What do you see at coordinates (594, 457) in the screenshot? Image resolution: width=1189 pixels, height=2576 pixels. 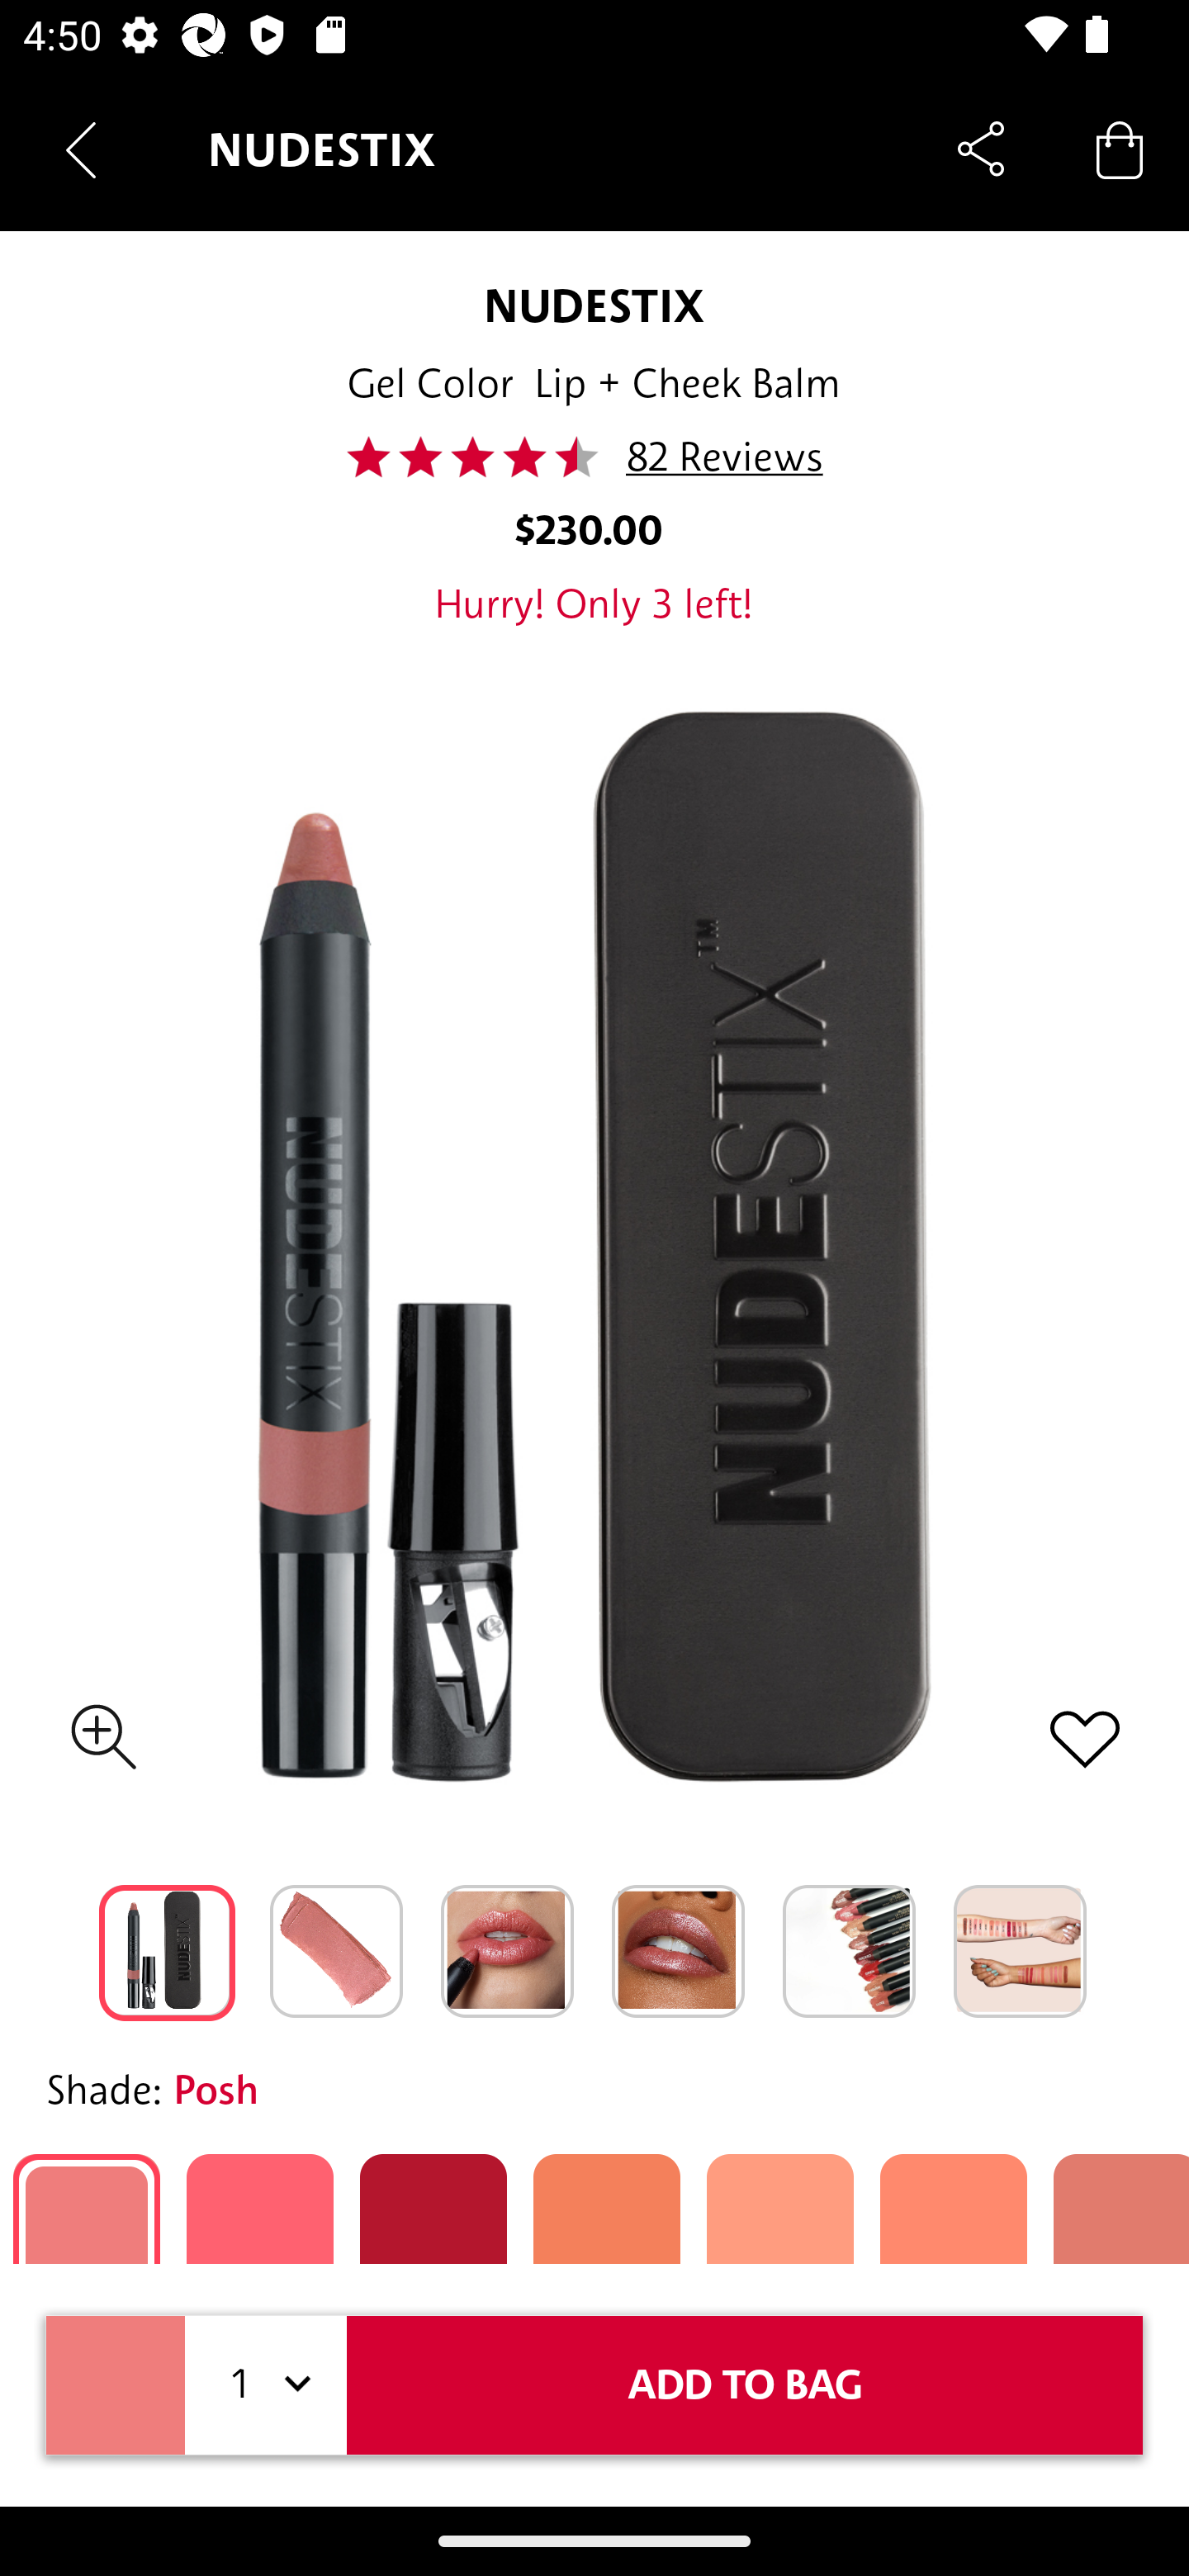 I see `45.0 82 Reviews` at bounding box center [594, 457].